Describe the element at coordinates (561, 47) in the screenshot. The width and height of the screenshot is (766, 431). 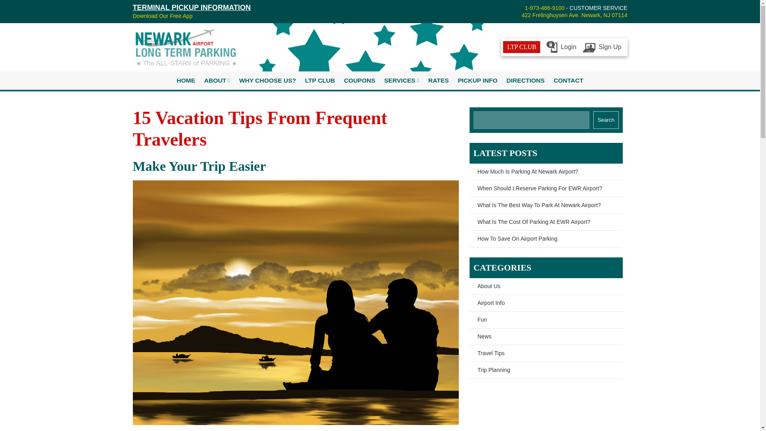
I see `Login` at that location.